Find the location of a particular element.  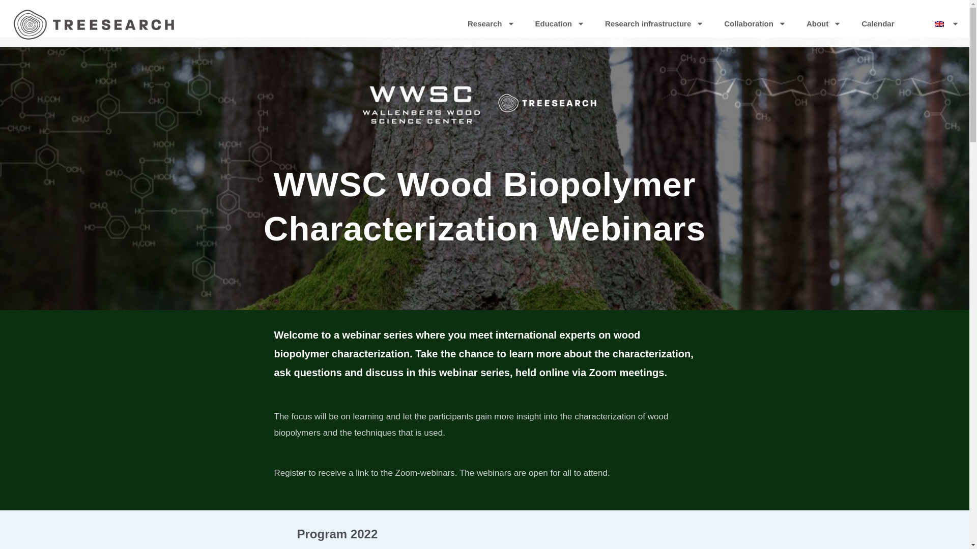

Collaboration is located at coordinates (755, 23).